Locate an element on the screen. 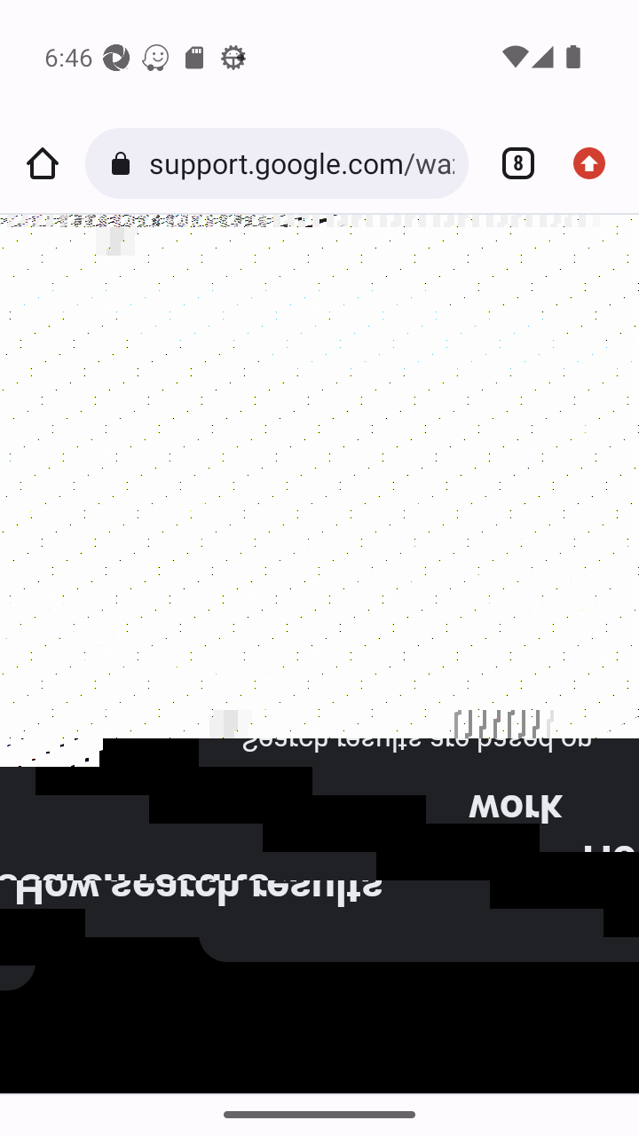 The image size is (639, 1136). Update available. More options is located at coordinates (596, 163).